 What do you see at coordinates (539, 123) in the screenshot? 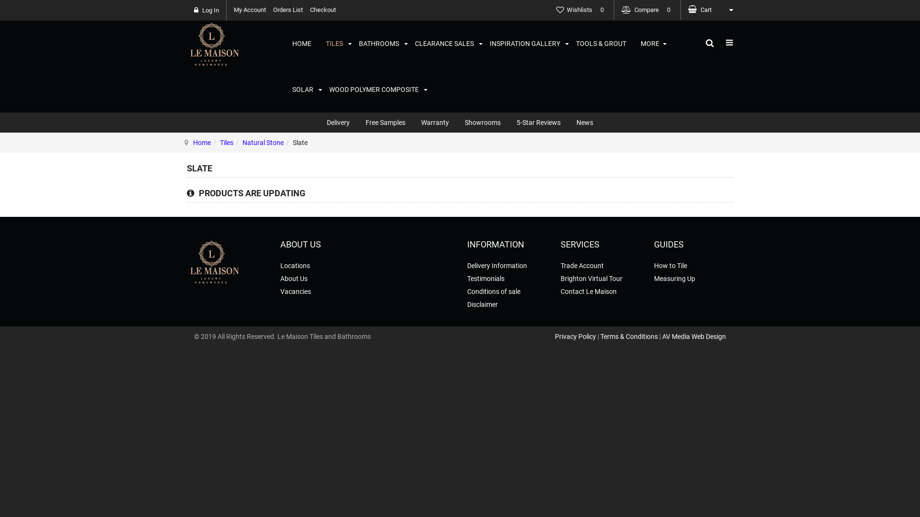
I see `5-Star Reviews` at bounding box center [539, 123].